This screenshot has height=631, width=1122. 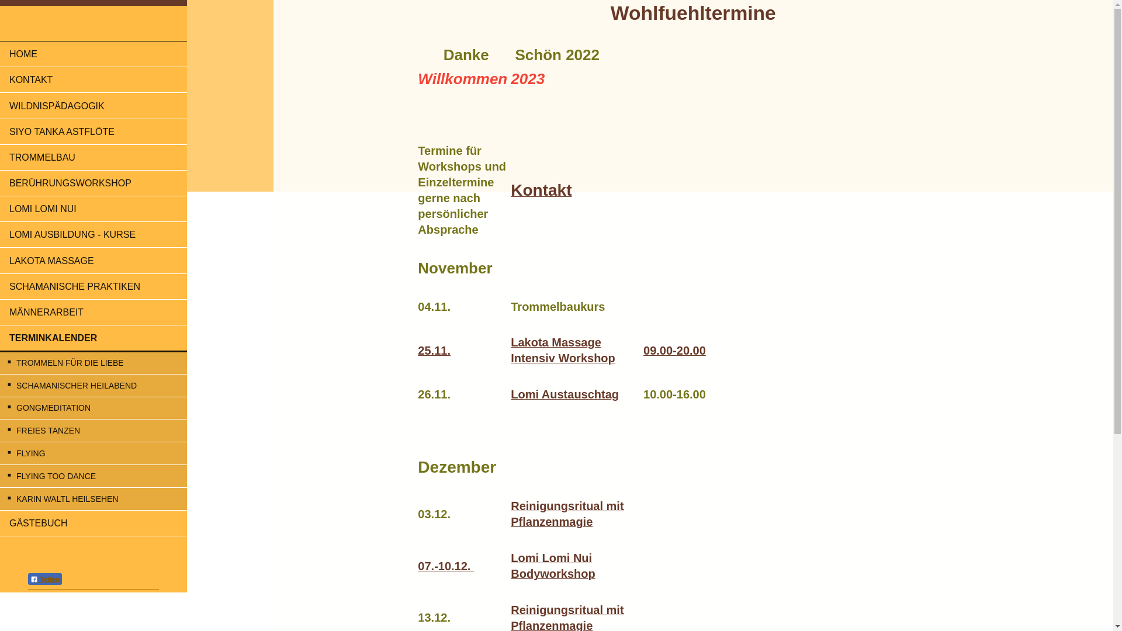 I want to click on HOME, so click(x=93, y=54).